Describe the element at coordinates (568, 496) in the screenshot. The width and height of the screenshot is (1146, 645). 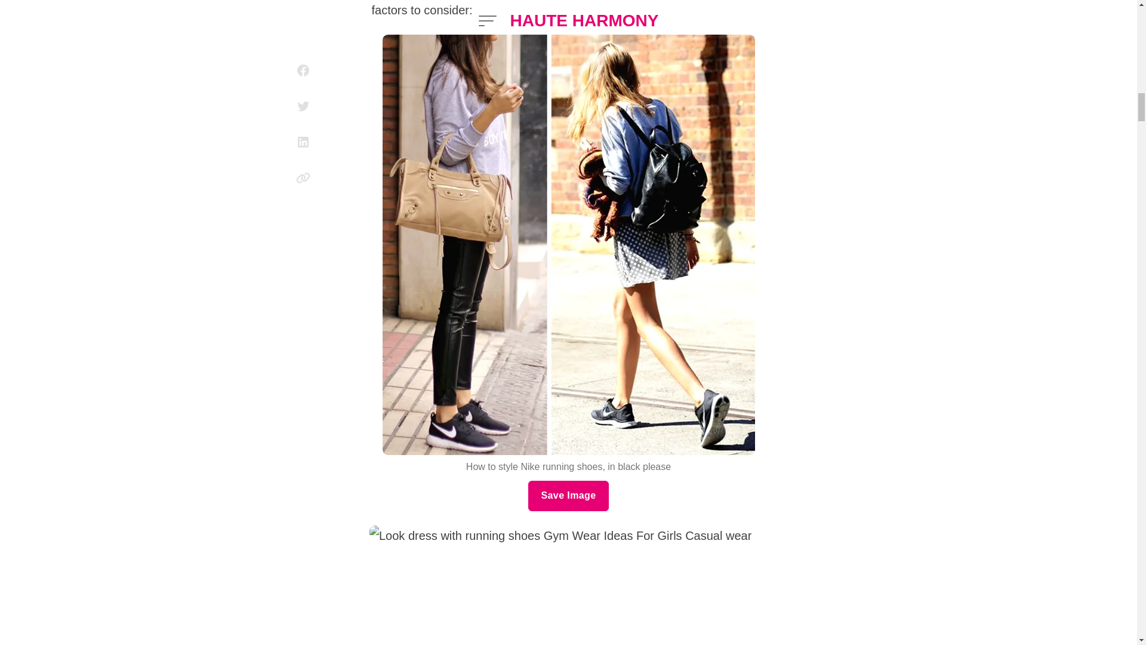
I see `Save Image` at that location.